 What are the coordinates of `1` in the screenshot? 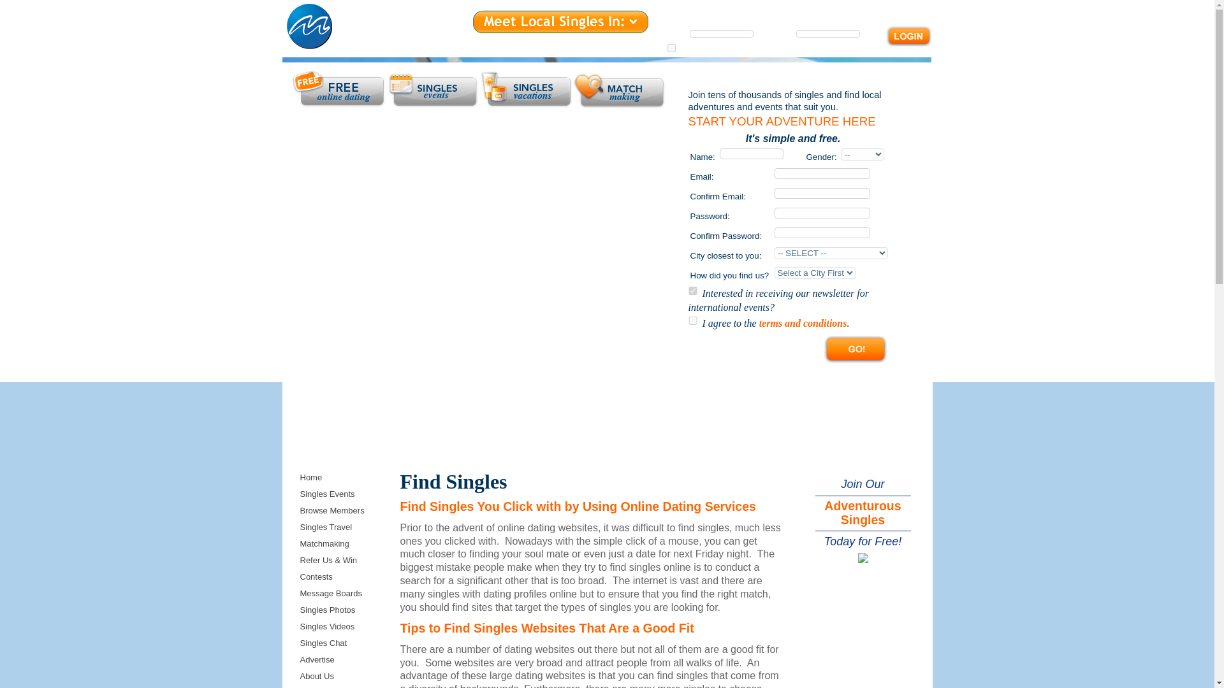 It's located at (672, 48).